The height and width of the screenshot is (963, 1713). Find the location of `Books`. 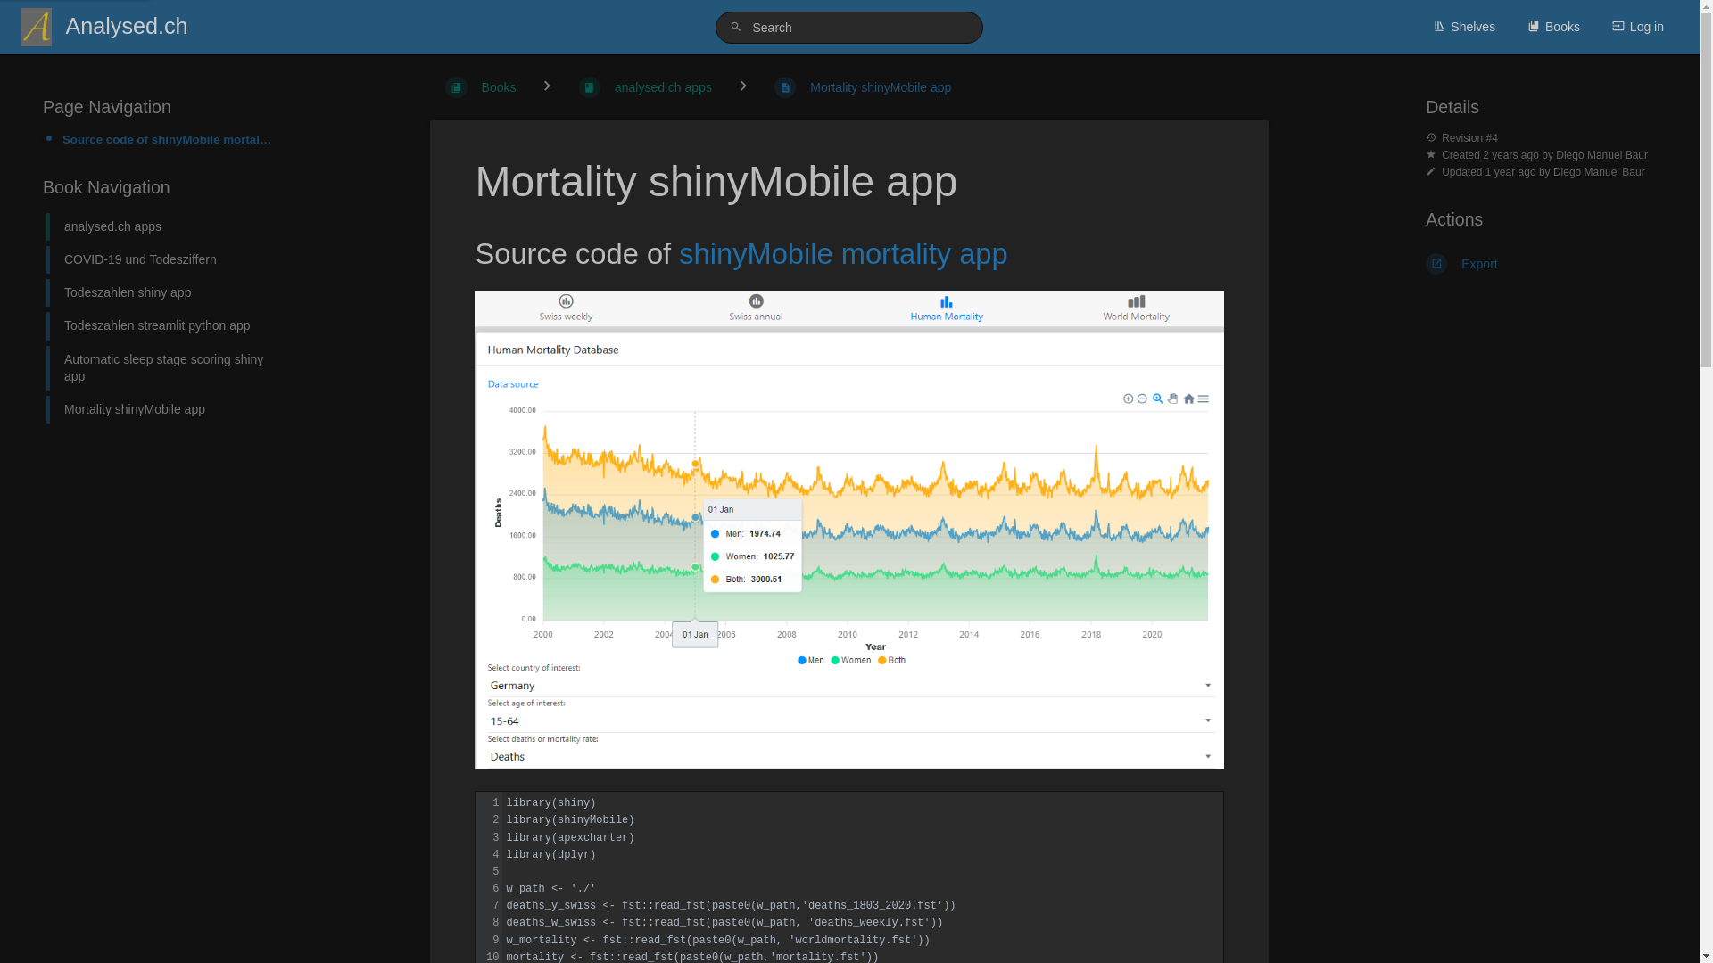

Books is located at coordinates (480, 87).